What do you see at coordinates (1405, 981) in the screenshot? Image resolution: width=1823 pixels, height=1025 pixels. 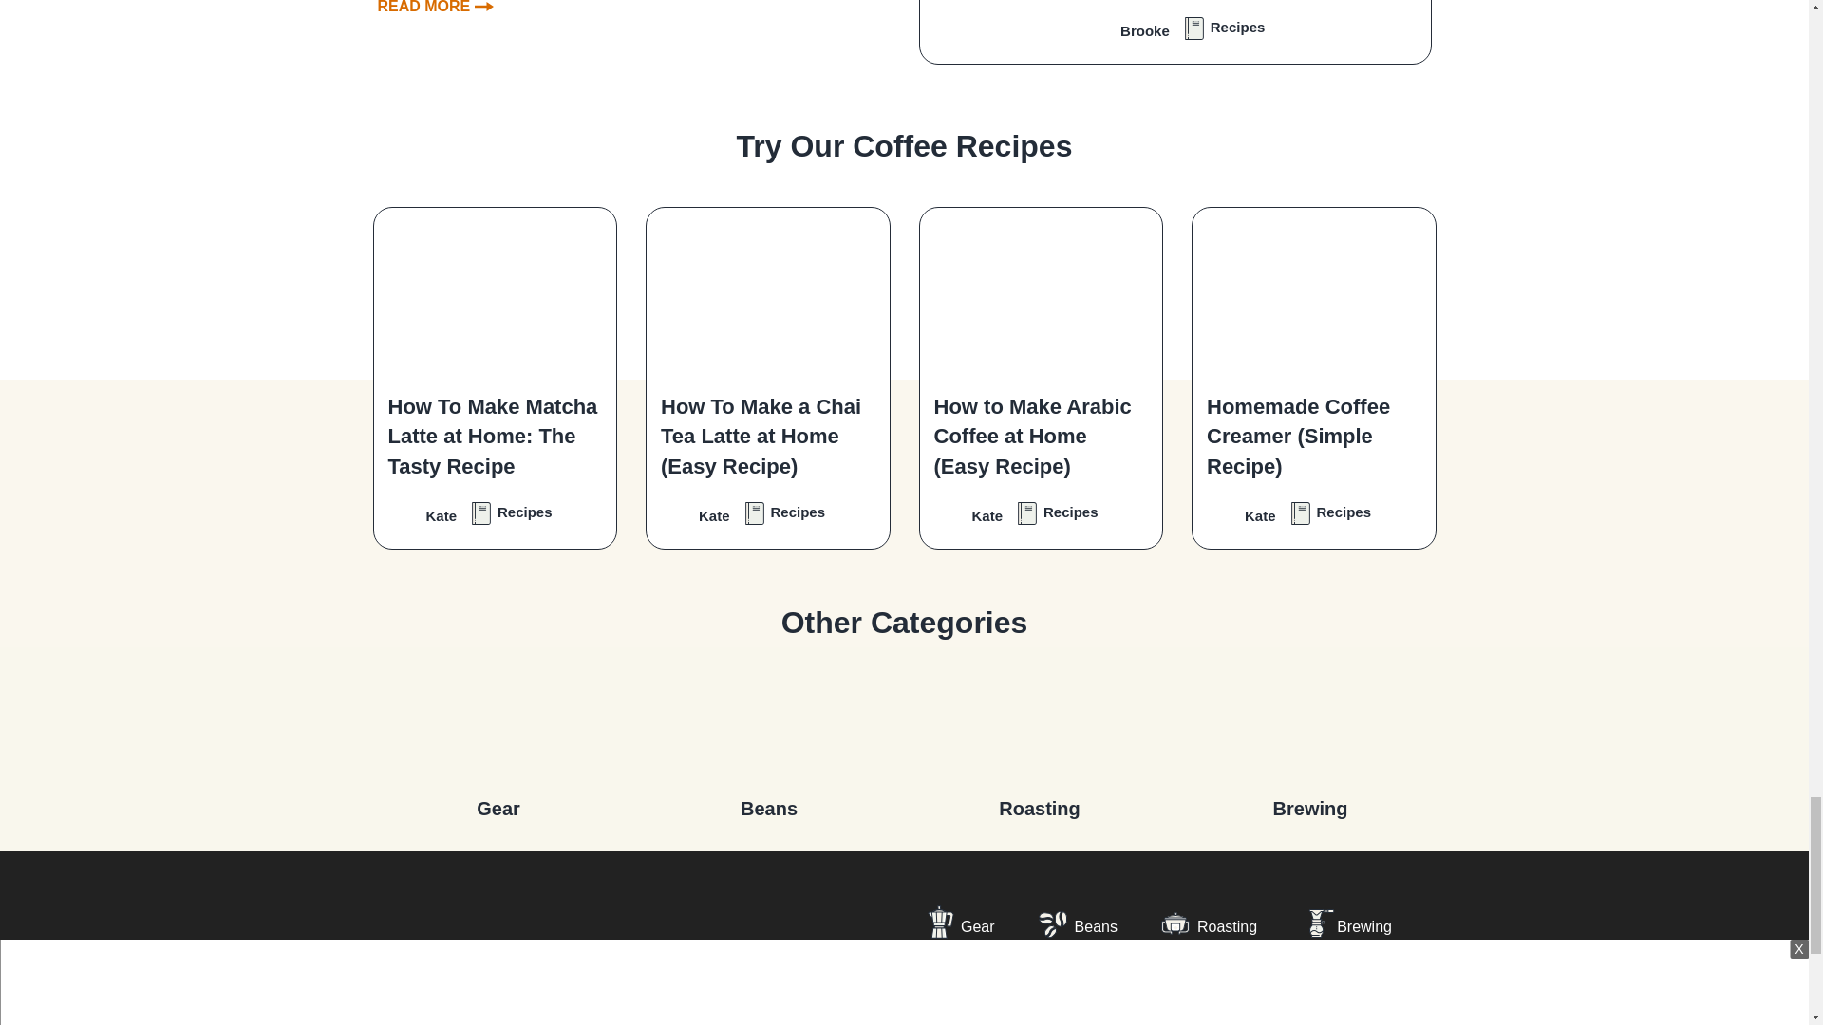 I see `Search` at bounding box center [1405, 981].